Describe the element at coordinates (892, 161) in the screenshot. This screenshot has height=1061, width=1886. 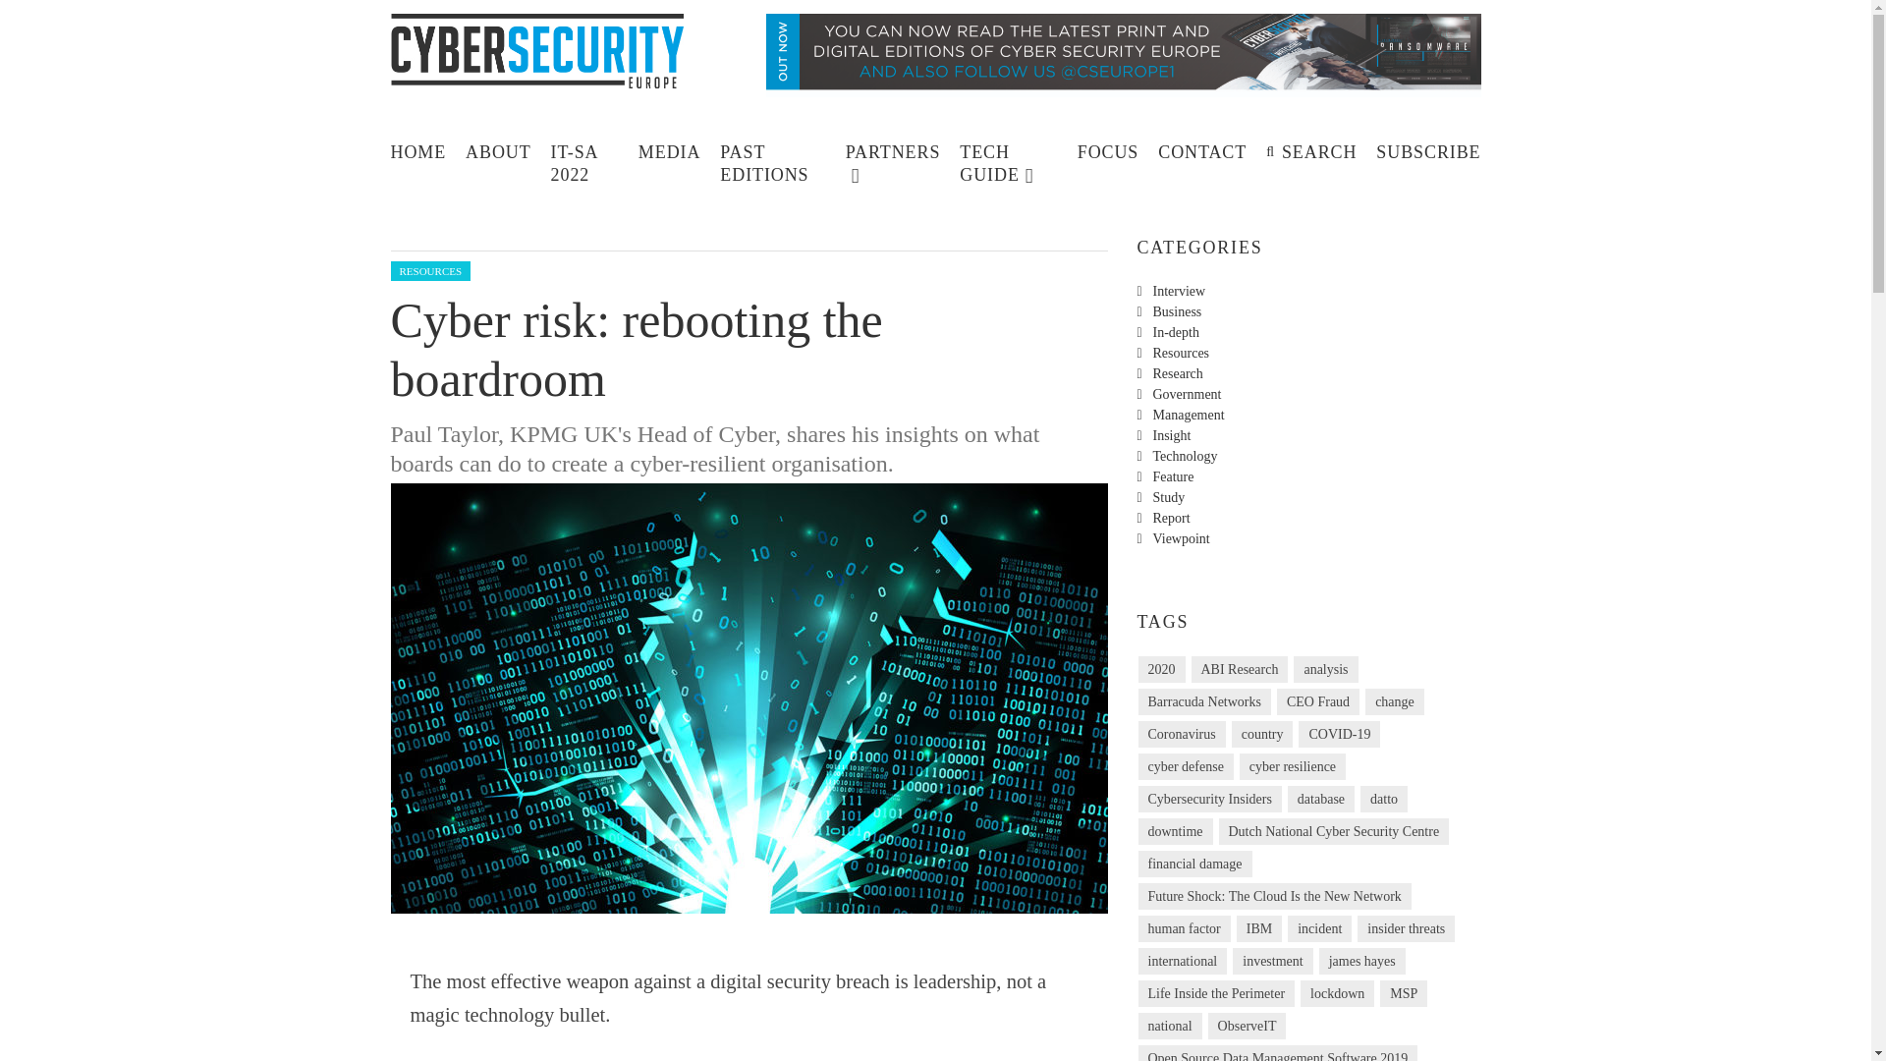
I see `PARTNERS` at that location.